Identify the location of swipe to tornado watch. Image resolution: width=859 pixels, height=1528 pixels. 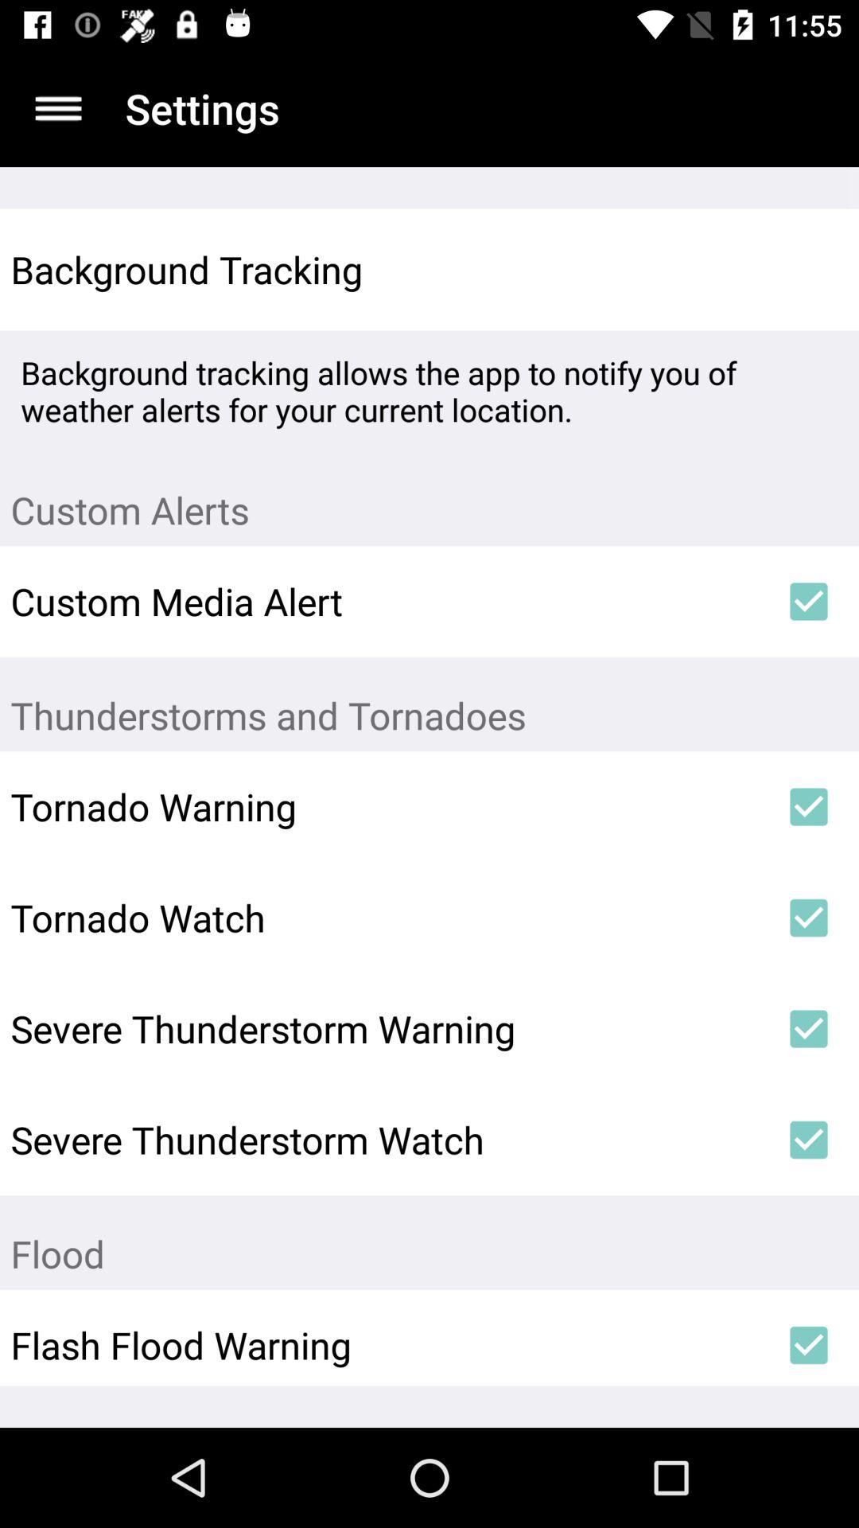
(384, 918).